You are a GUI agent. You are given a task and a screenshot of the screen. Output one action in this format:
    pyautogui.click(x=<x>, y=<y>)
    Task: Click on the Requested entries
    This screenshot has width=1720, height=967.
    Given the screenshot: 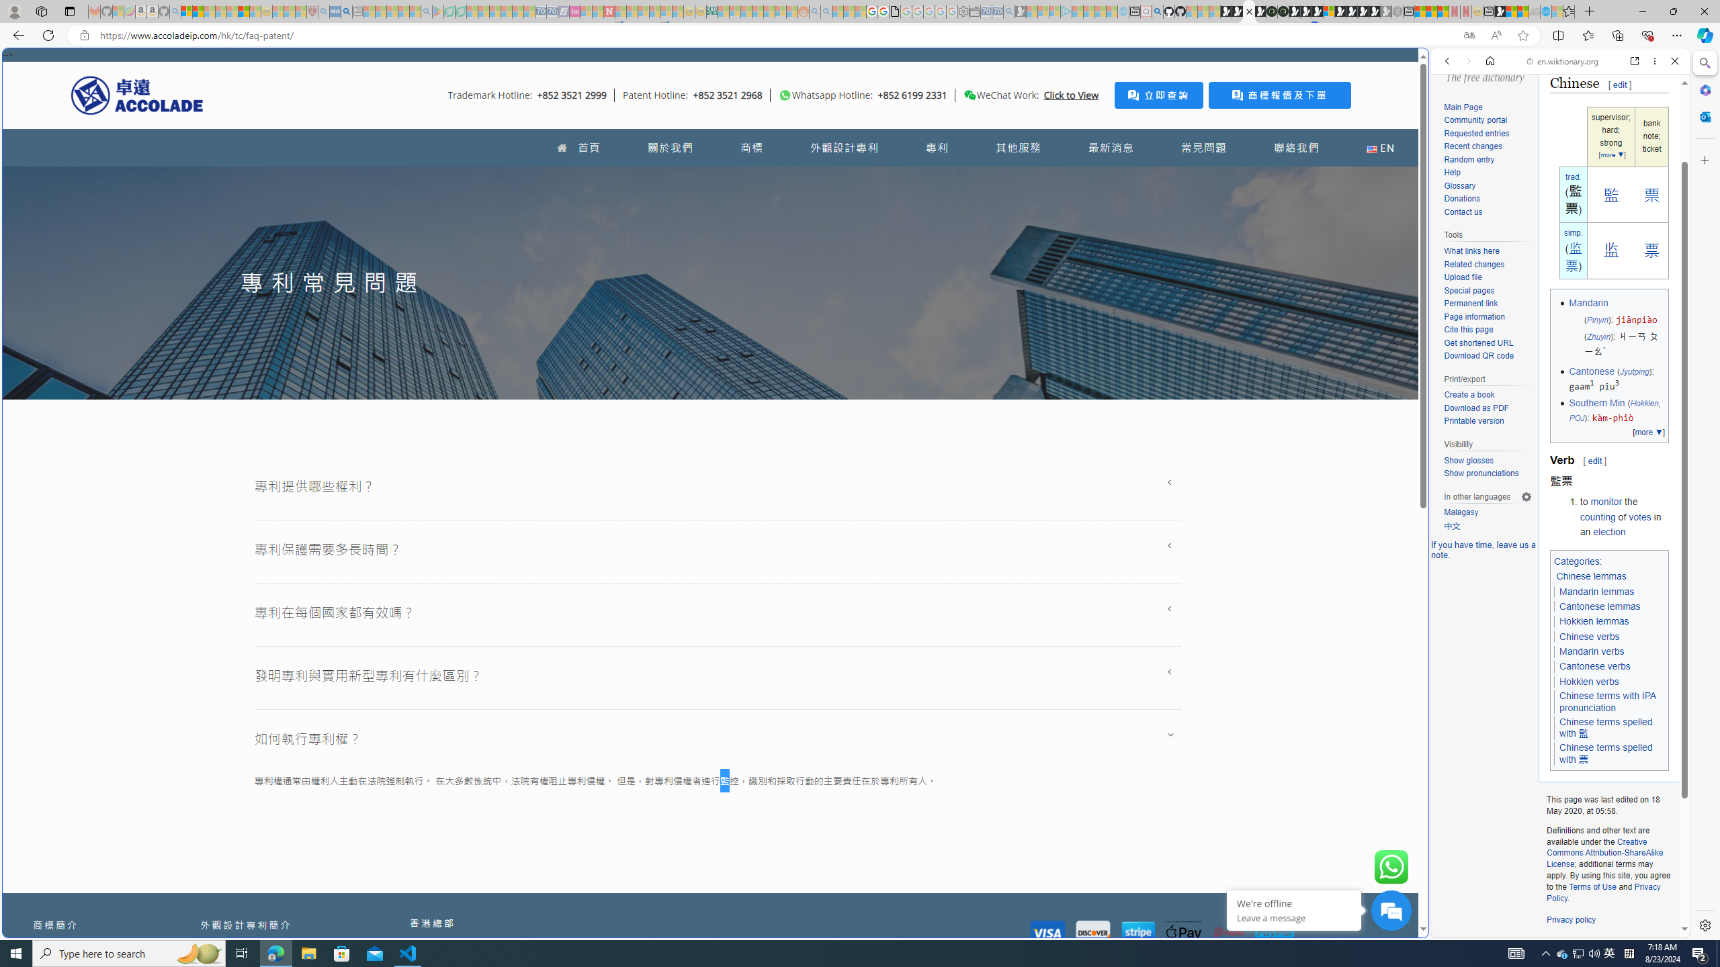 What is the action you would take?
    pyautogui.click(x=1488, y=134)
    